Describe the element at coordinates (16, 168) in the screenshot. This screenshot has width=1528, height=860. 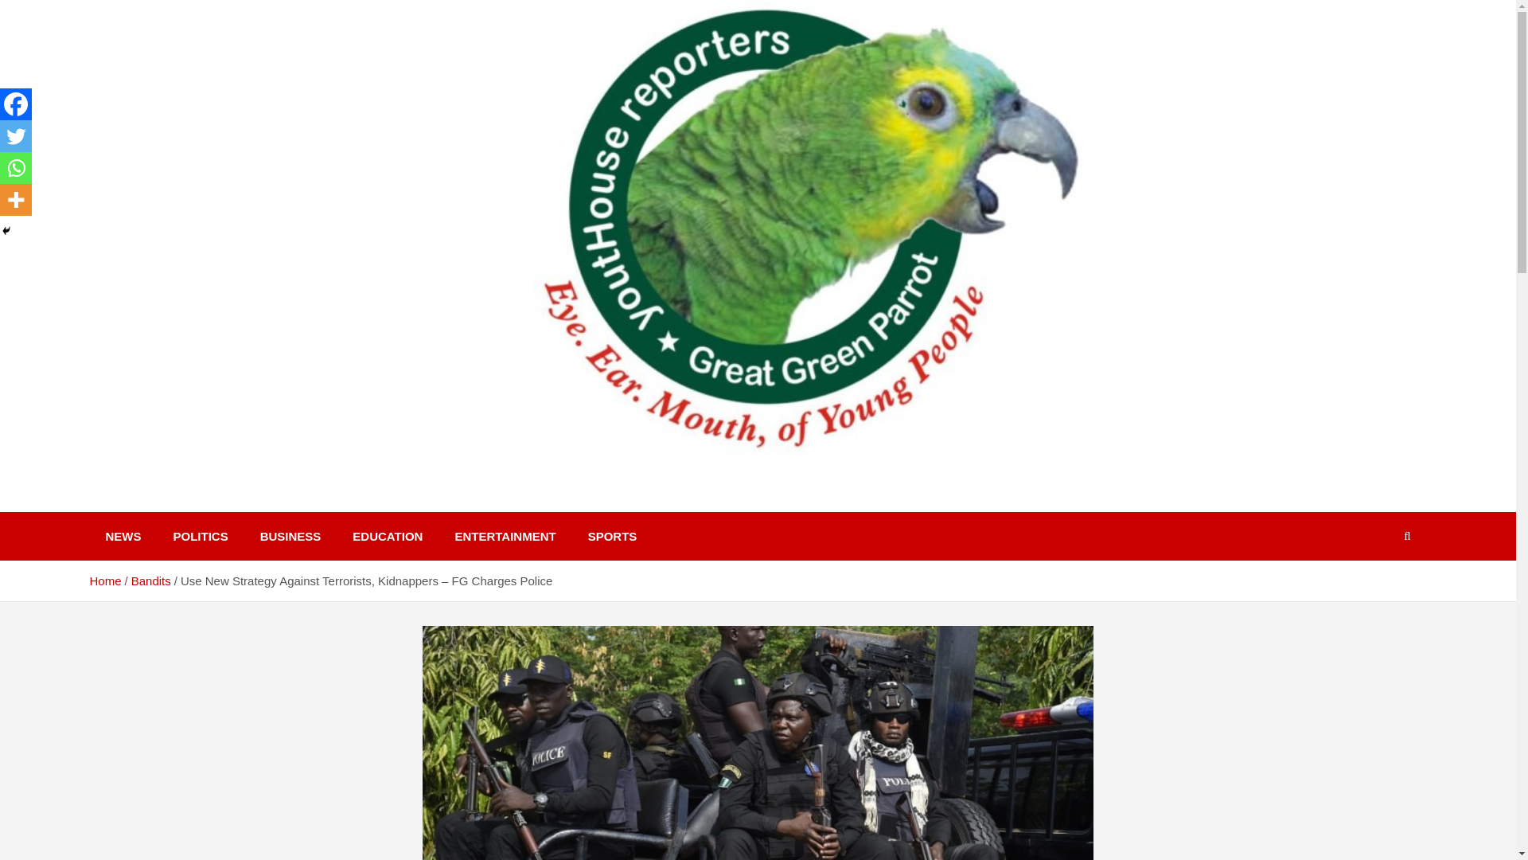
I see `Whatsapp` at that location.